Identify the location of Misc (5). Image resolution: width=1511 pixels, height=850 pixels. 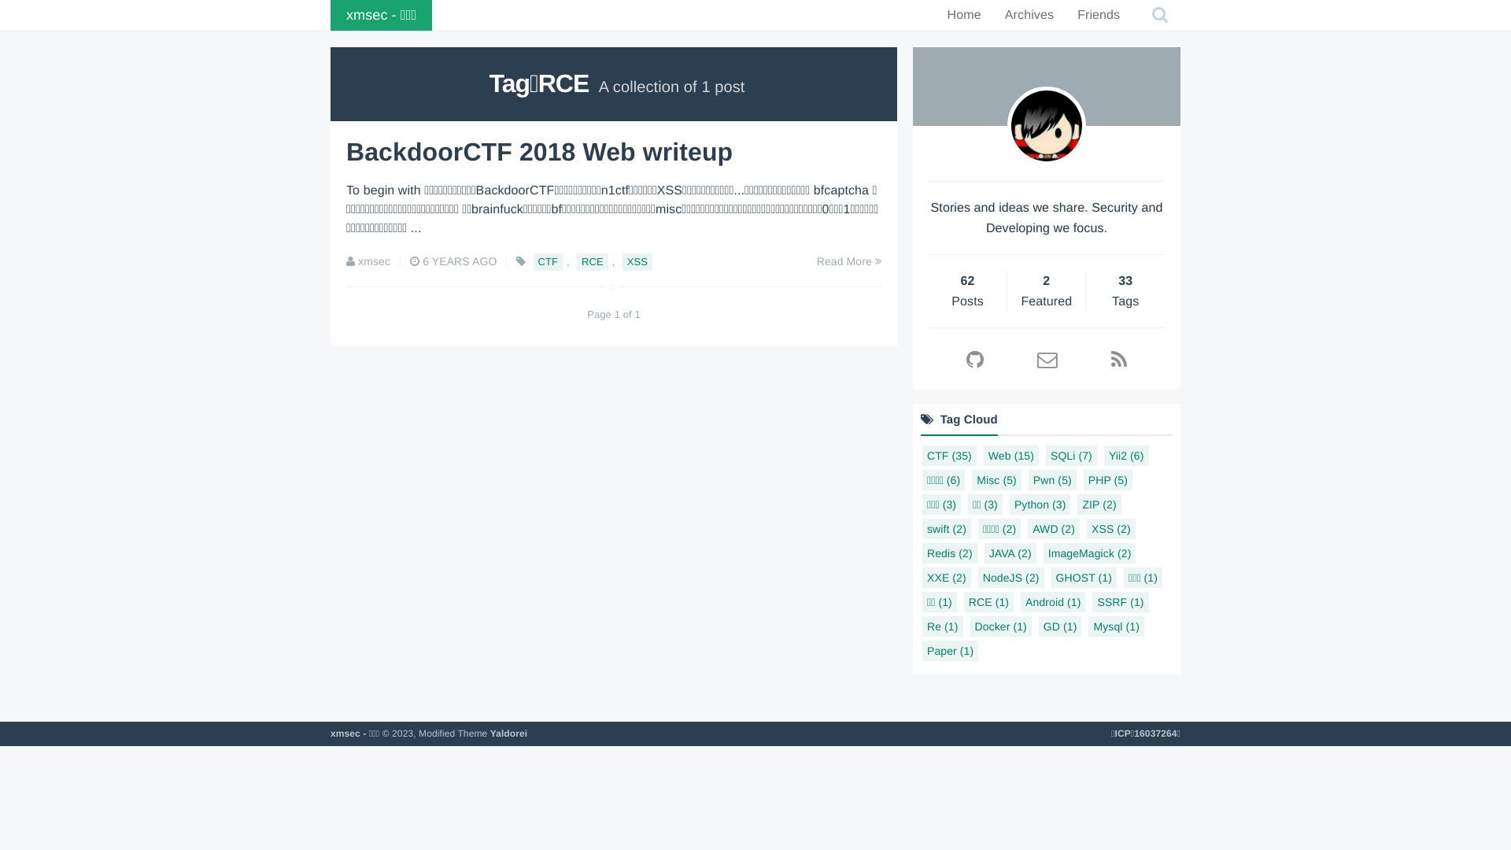
(996, 480).